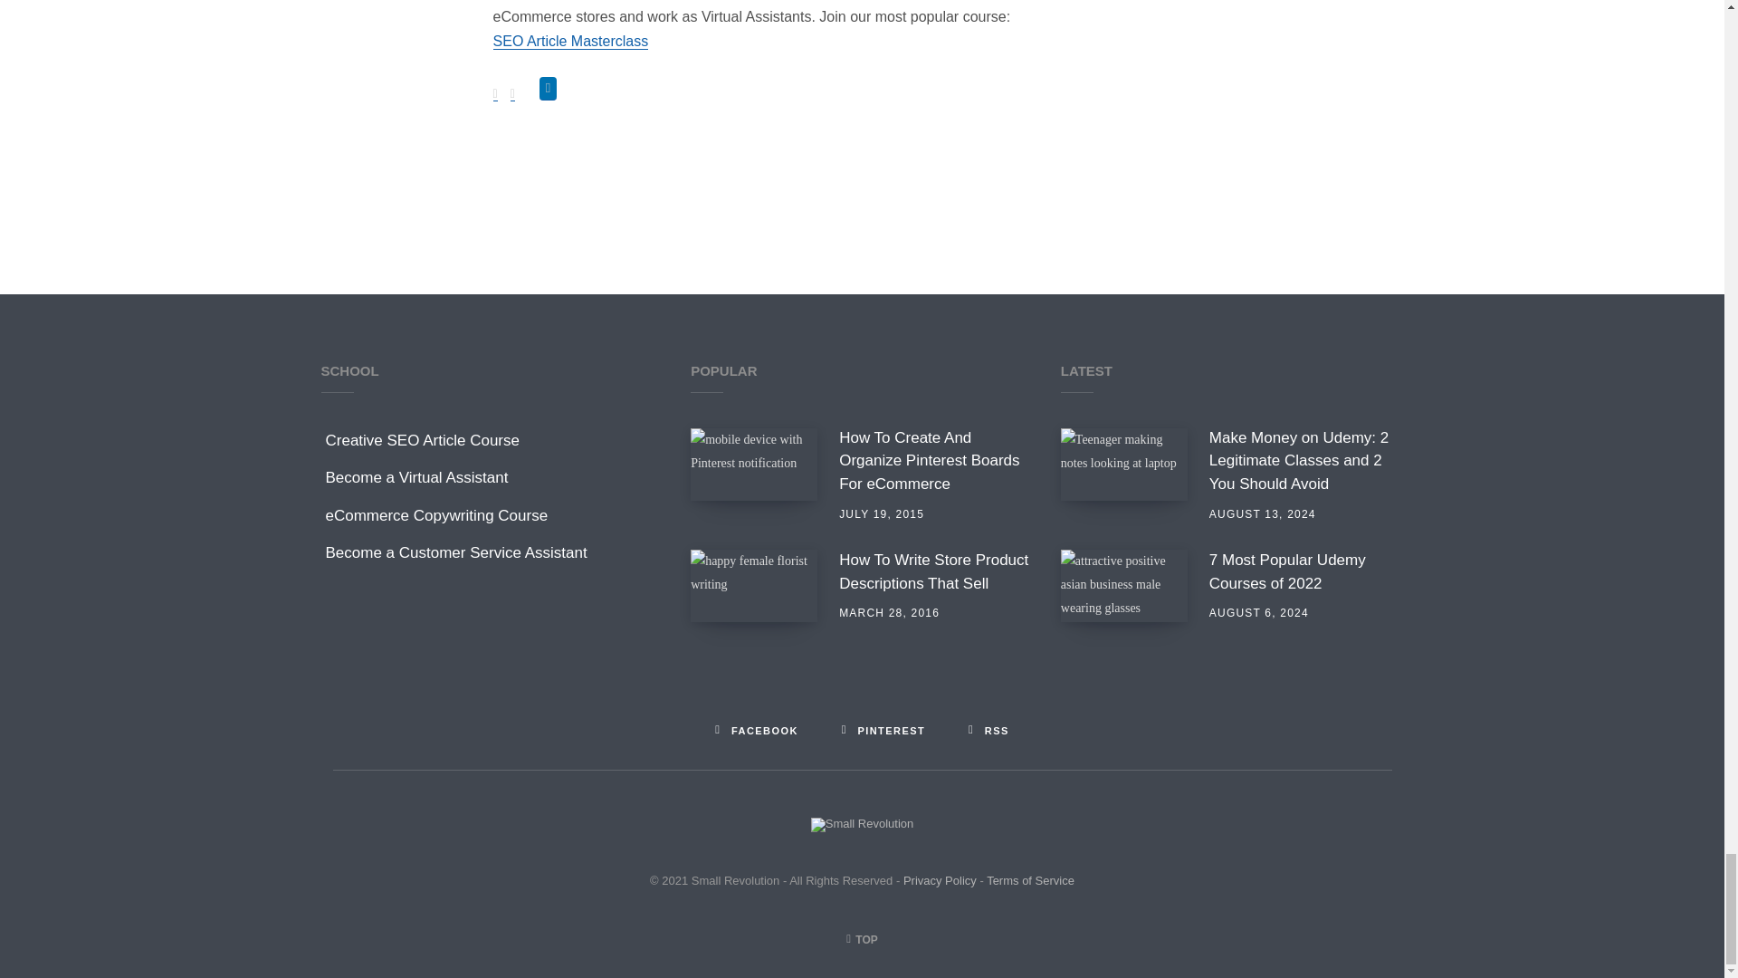 The height and width of the screenshot is (978, 1738). I want to click on 7 Most Popular Udemy Courses of 2022, so click(1307, 571).